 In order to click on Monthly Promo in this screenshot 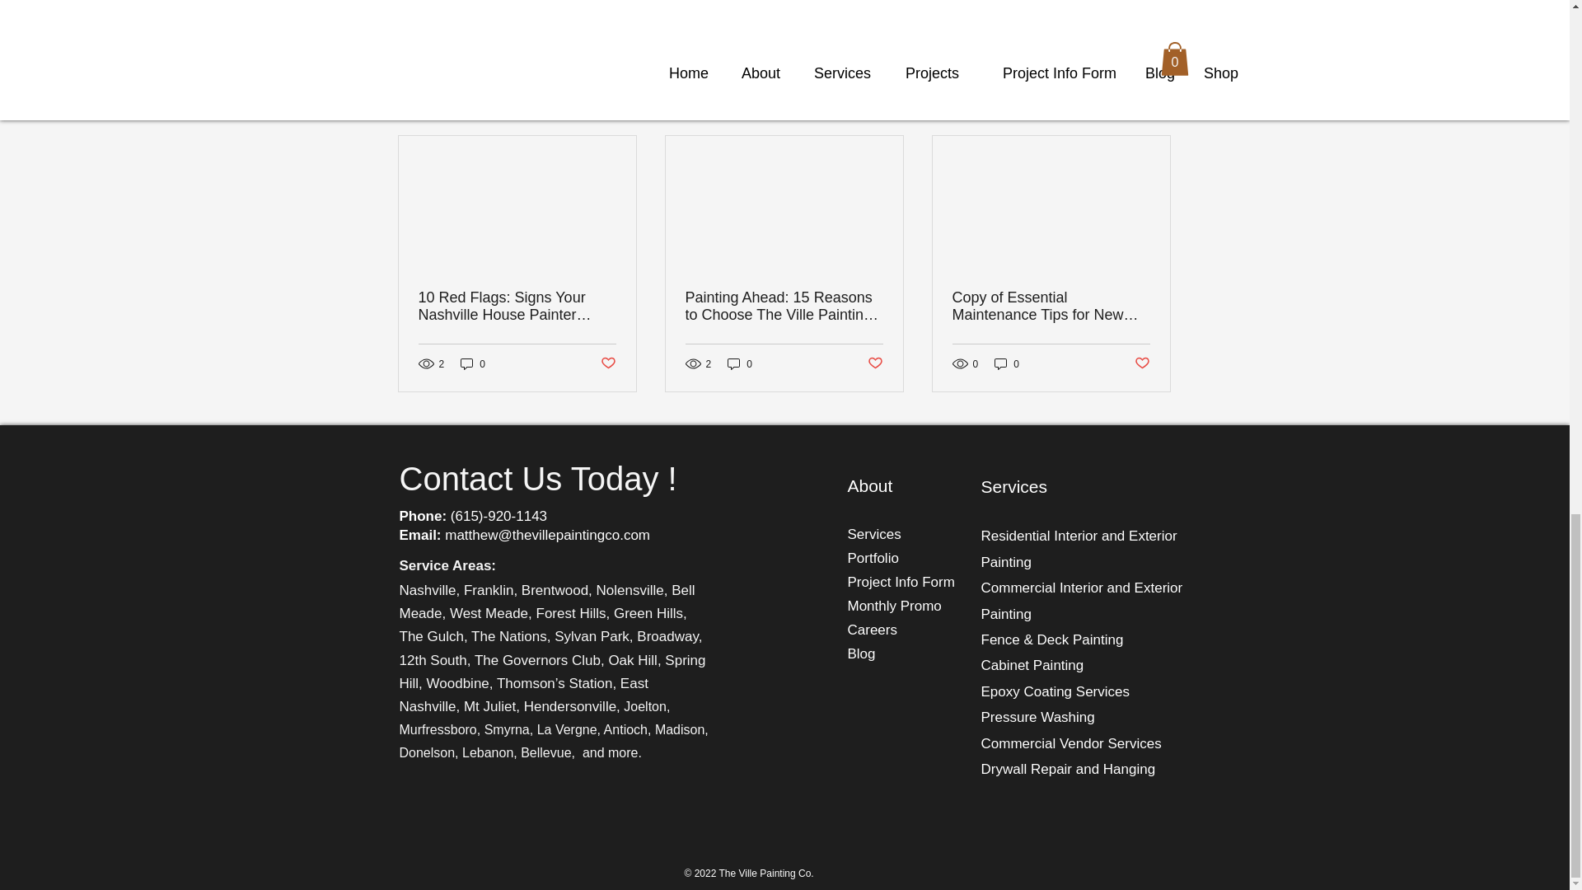, I will do `click(893, 606)`.